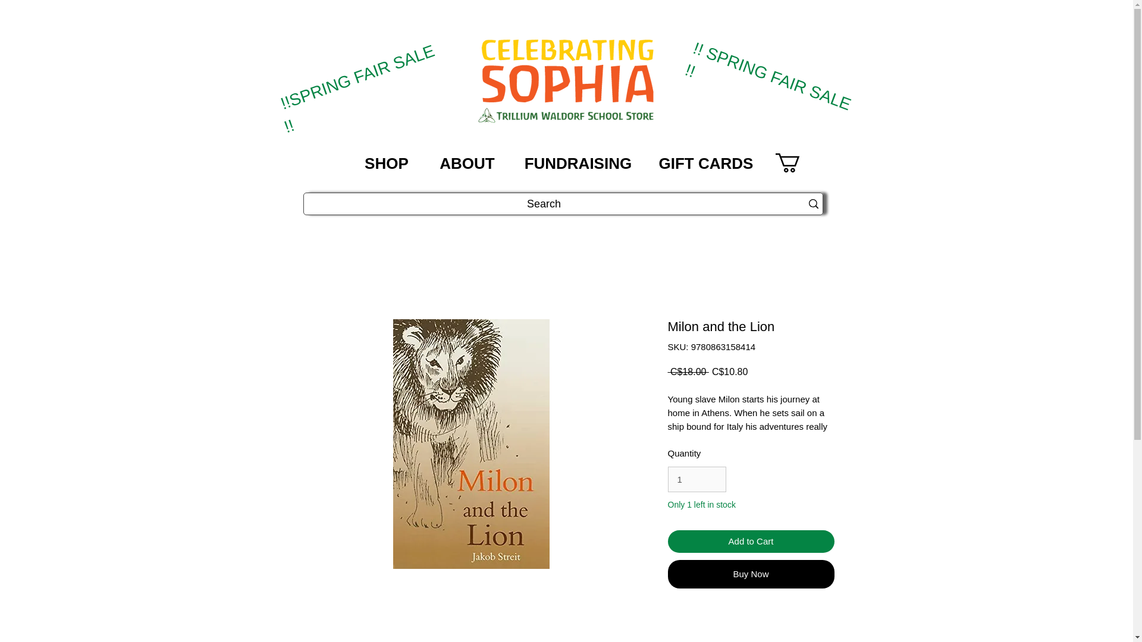 The height and width of the screenshot is (642, 1142). What do you see at coordinates (467, 162) in the screenshot?
I see `ABOUT` at bounding box center [467, 162].